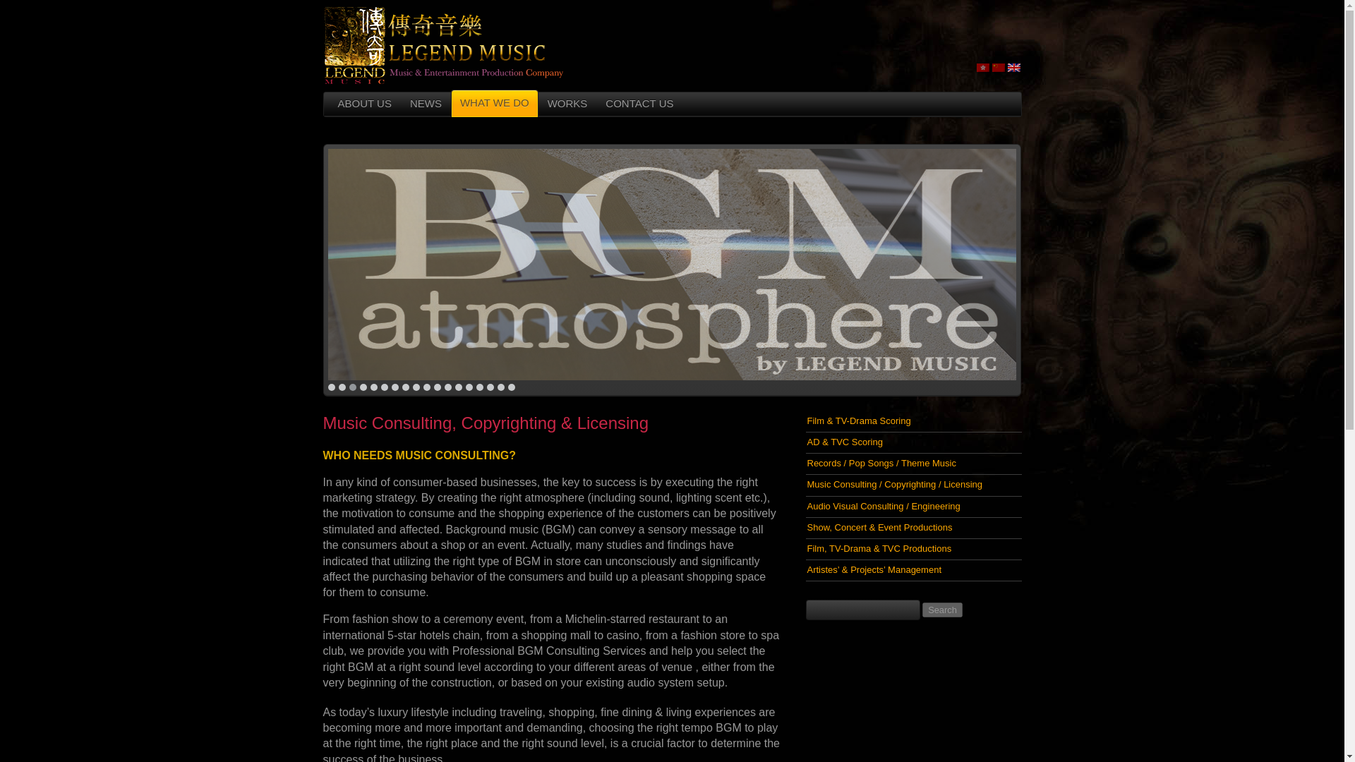  What do you see at coordinates (342, 387) in the screenshot?
I see `2` at bounding box center [342, 387].